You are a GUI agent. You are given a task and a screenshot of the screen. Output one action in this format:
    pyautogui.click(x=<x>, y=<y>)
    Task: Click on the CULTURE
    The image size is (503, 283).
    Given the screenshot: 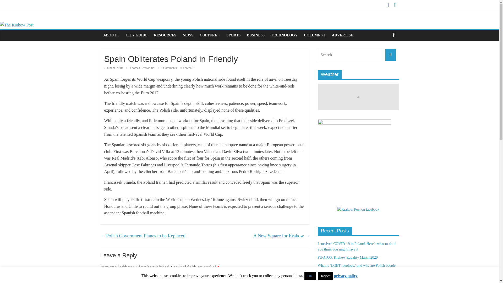 What is the action you would take?
    pyautogui.click(x=210, y=35)
    